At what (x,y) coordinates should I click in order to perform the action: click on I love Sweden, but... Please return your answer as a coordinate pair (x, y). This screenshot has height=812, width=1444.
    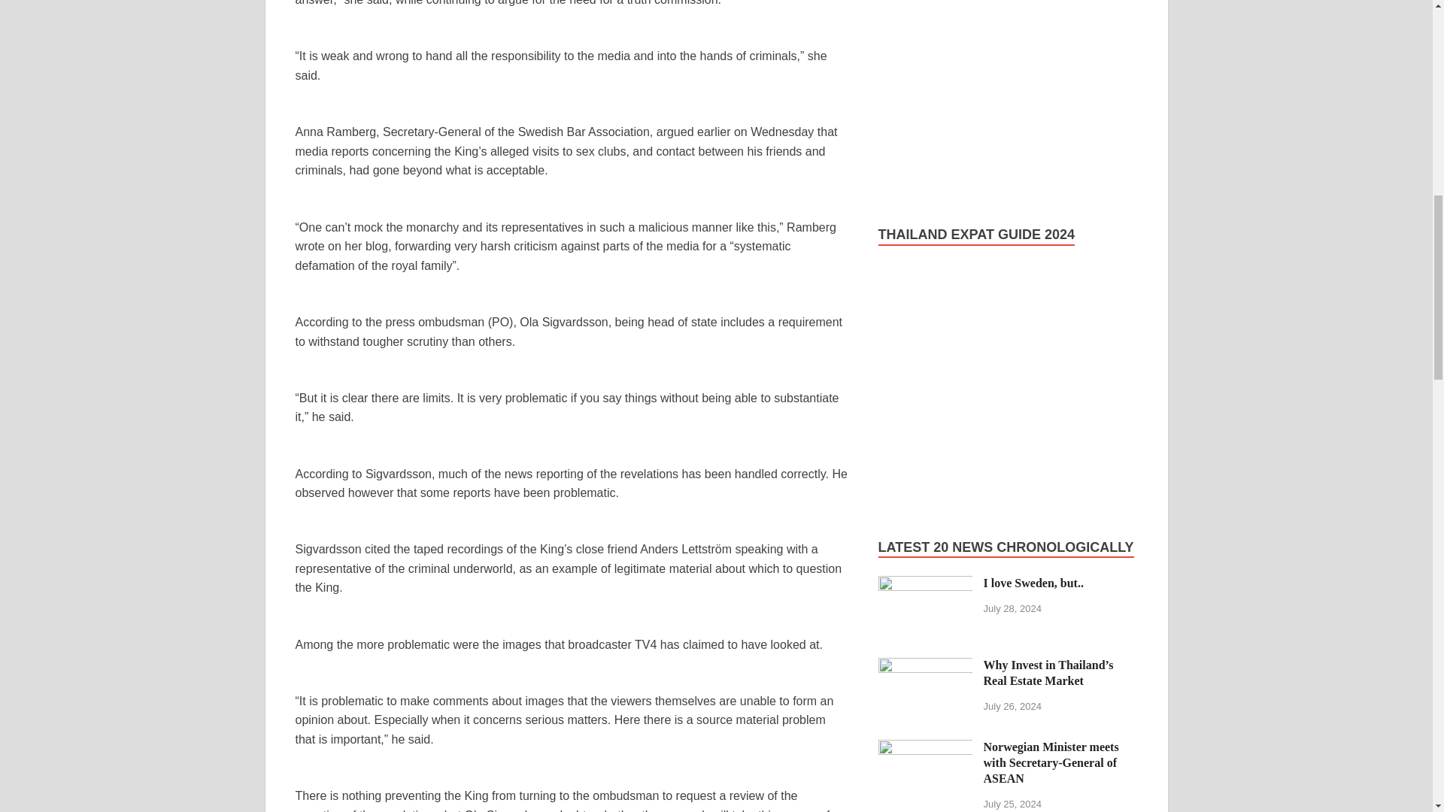
    Looking at the image, I should click on (925, 584).